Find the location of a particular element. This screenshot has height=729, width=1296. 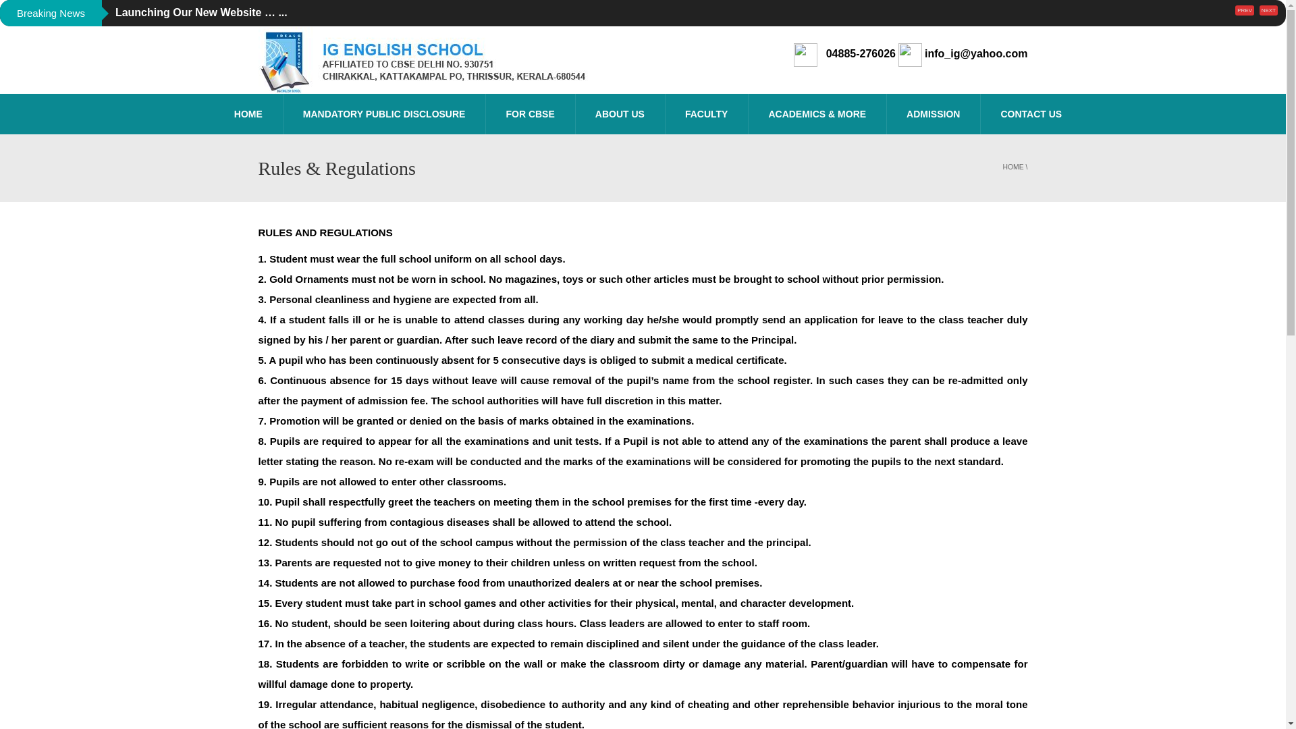

FACULTY is located at coordinates (706, 113).